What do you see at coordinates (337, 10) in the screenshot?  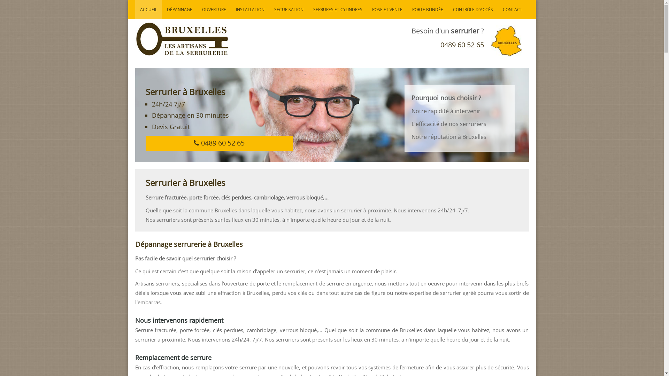 I see `SERRURES ET CYLINDRES` at bounding box center [337, 10].